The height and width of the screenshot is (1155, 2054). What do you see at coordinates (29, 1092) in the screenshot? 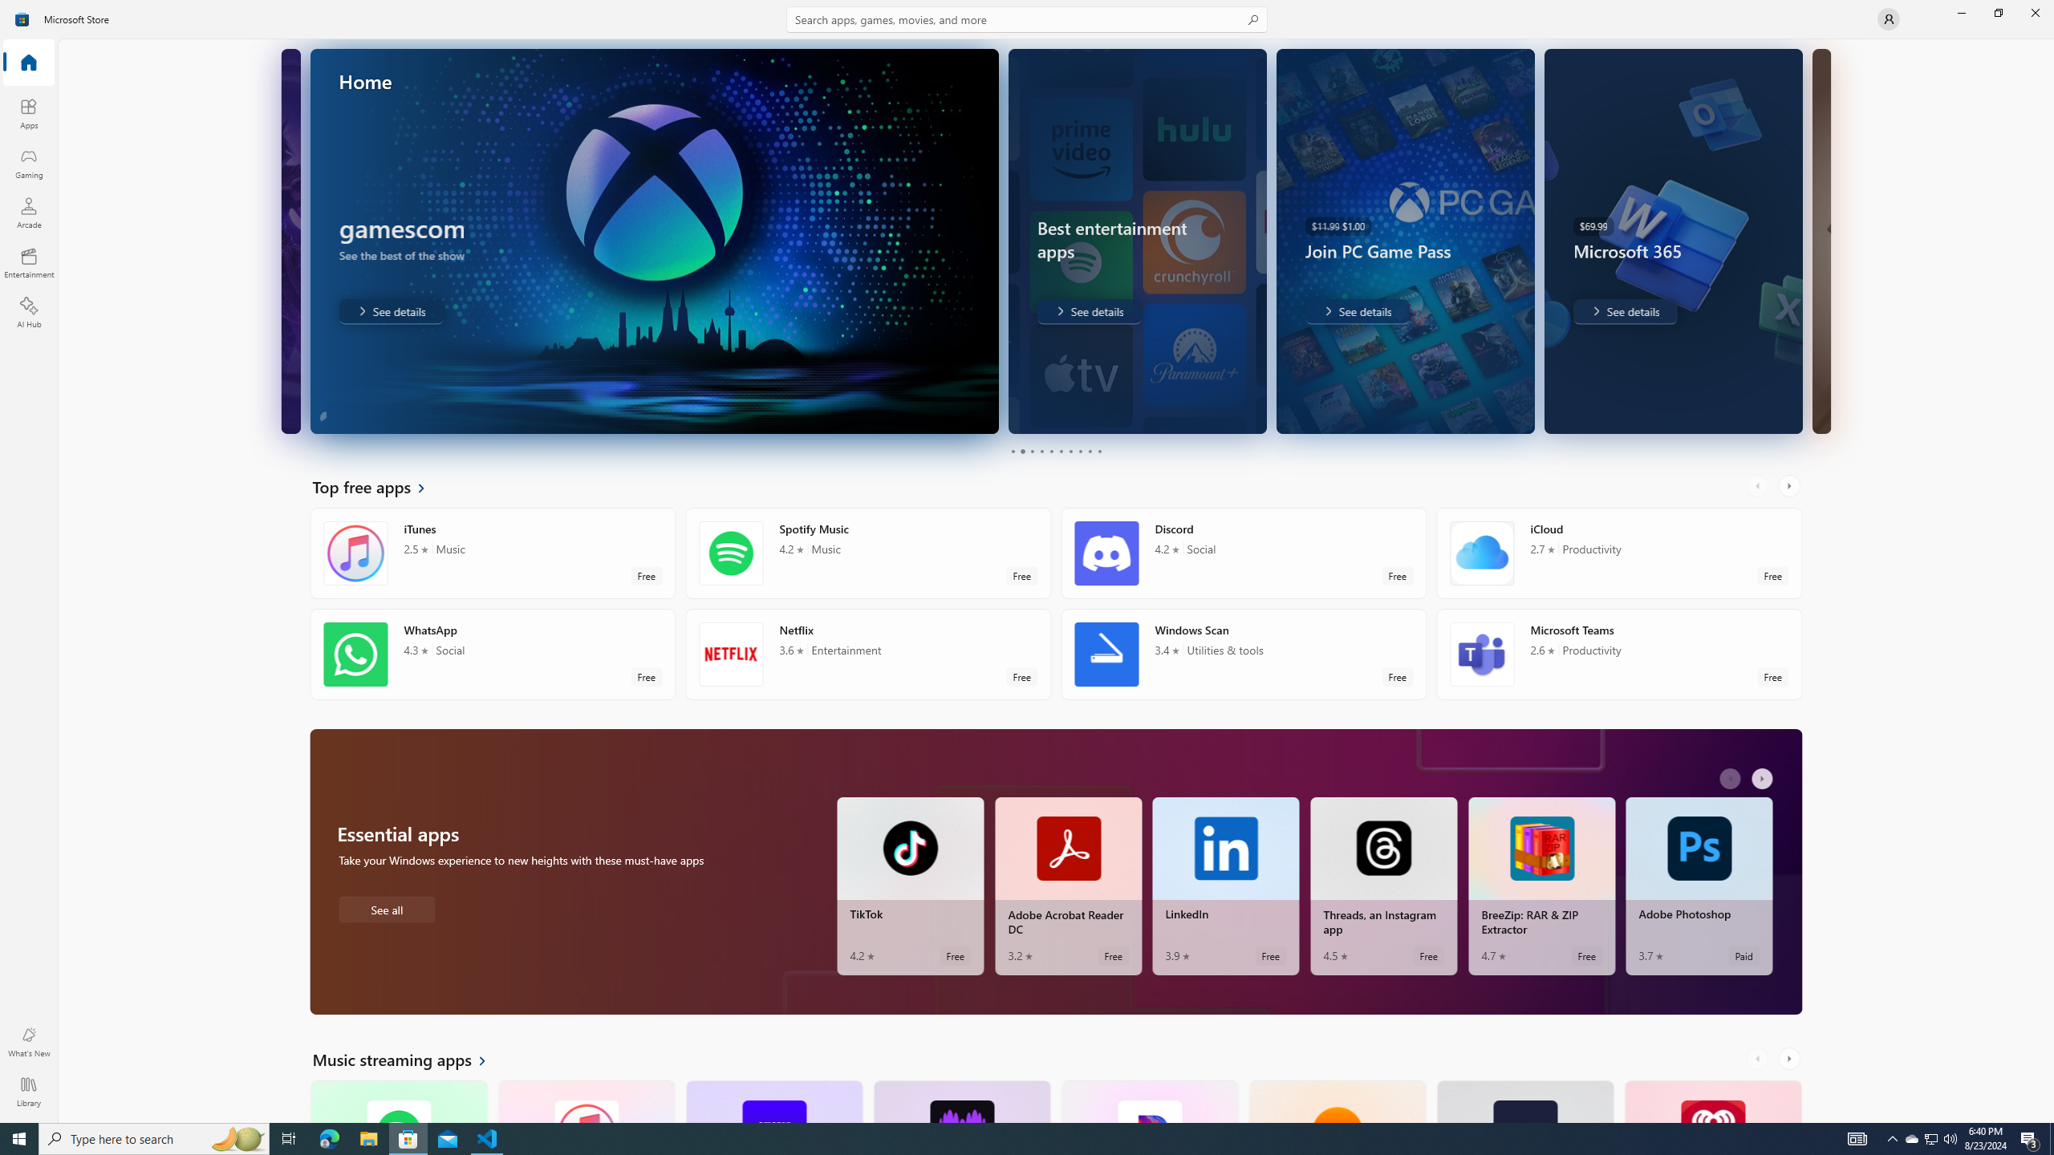
I see `Library` at bounding box center [29, 1092].